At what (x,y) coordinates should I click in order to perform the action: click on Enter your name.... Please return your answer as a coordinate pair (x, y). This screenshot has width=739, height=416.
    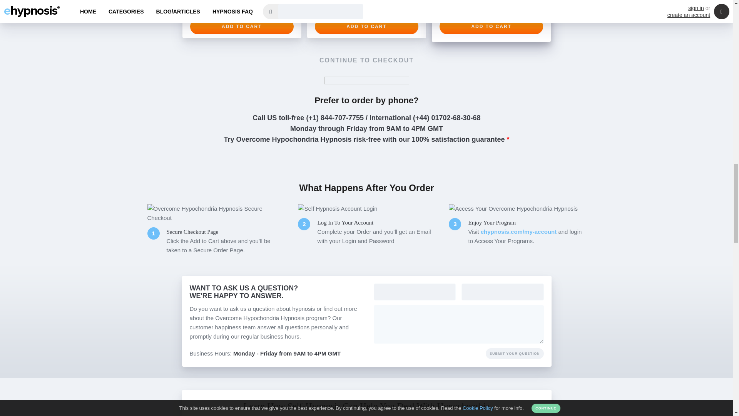
    Looking at the image, I should click on (414, 292).